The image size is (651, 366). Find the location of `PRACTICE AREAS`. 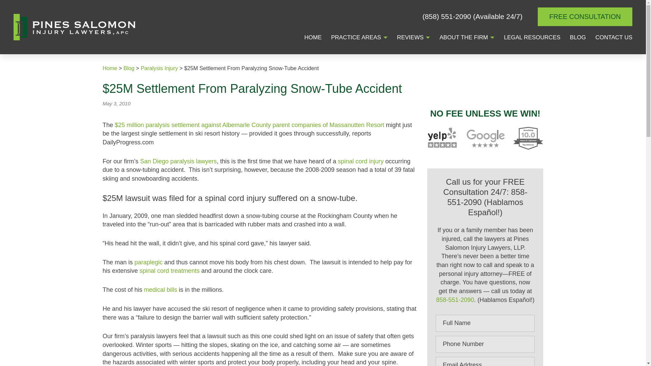

PRACTICE AREAS is located at coordinates (356, 38).